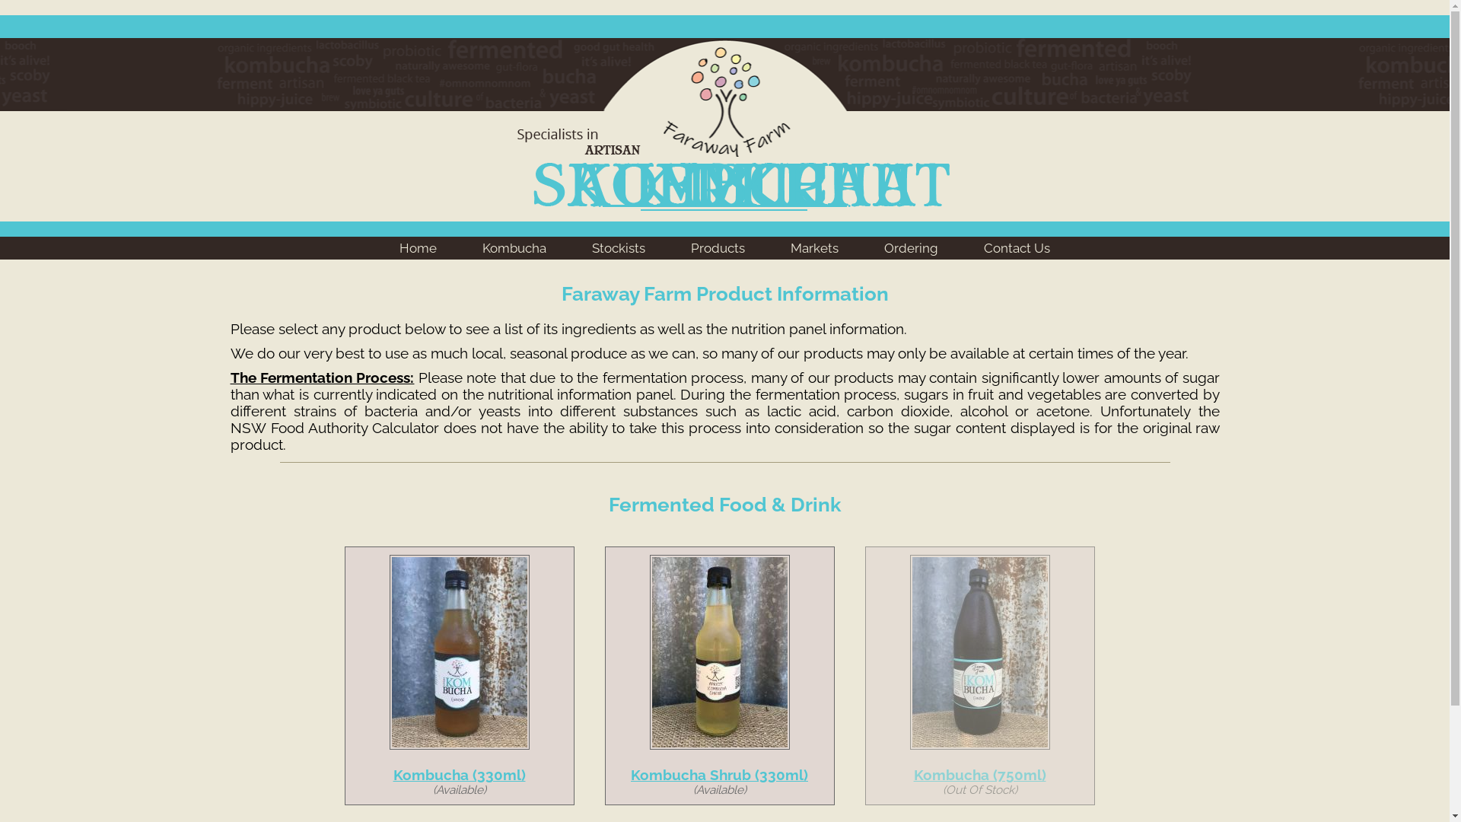 The image size is (1461, 822). Describe the element at coordinates (720, 652) in the screenshot. I see `Kombucha Shrub (330ml)` at that location.